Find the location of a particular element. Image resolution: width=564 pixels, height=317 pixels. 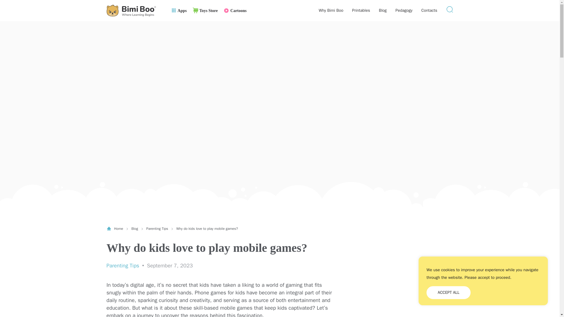

Printables is located at coordinates (361, 10).